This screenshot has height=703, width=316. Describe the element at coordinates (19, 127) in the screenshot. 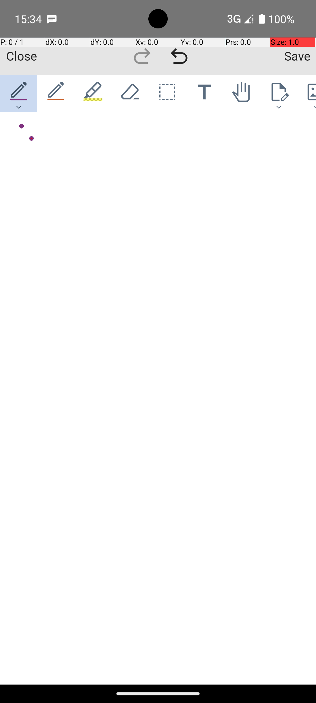

I see `Added Stroke.` at that location.